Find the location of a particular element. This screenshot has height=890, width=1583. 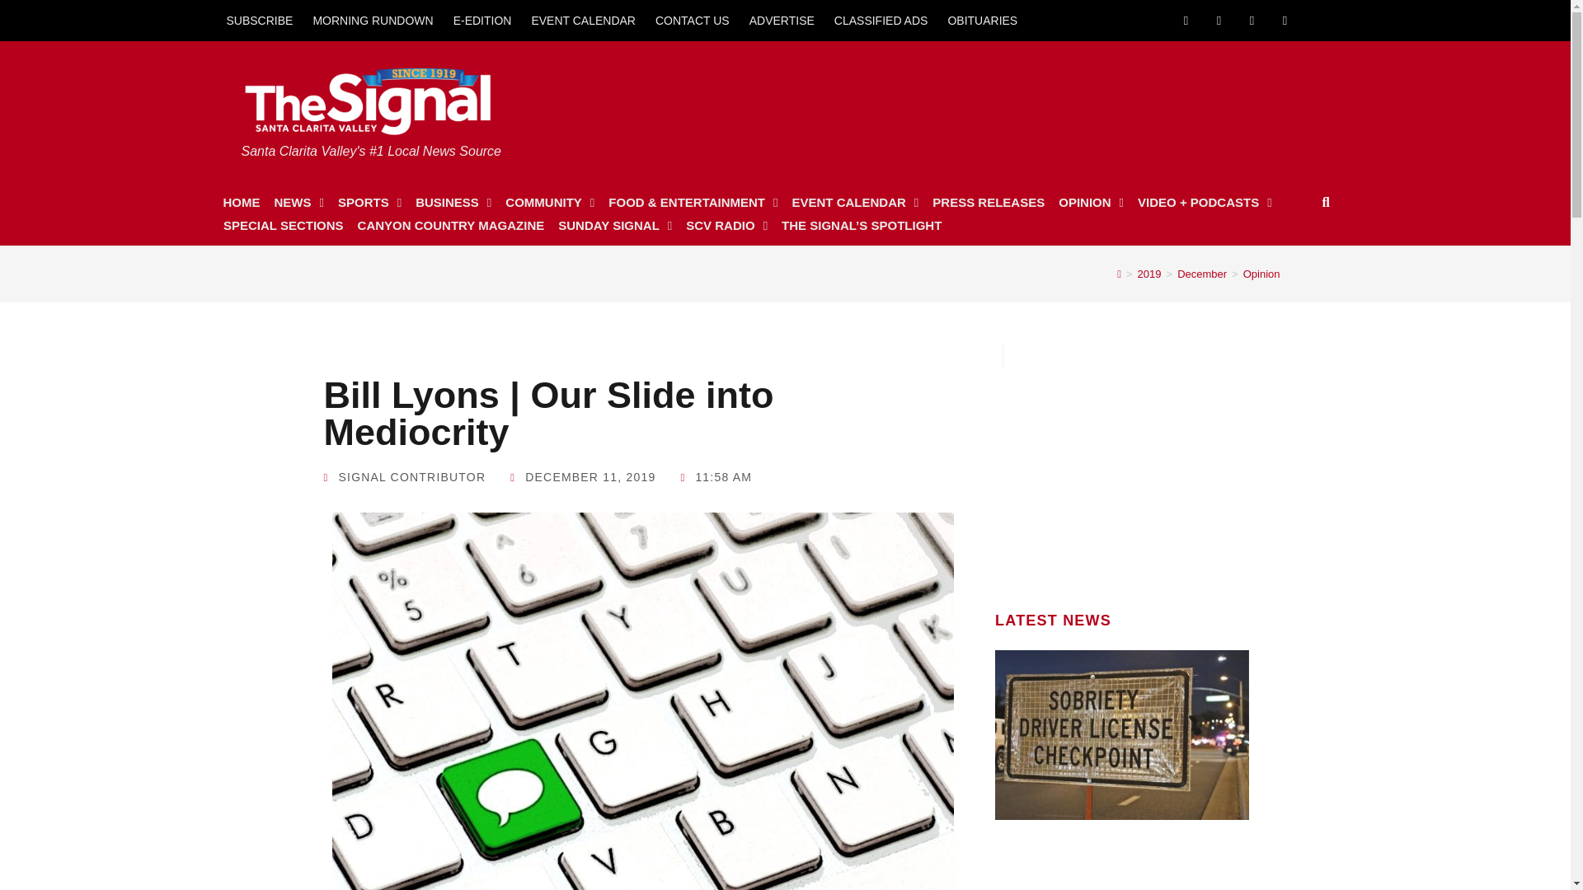

SUBSCRIBE is located at coordinates (259, 20).